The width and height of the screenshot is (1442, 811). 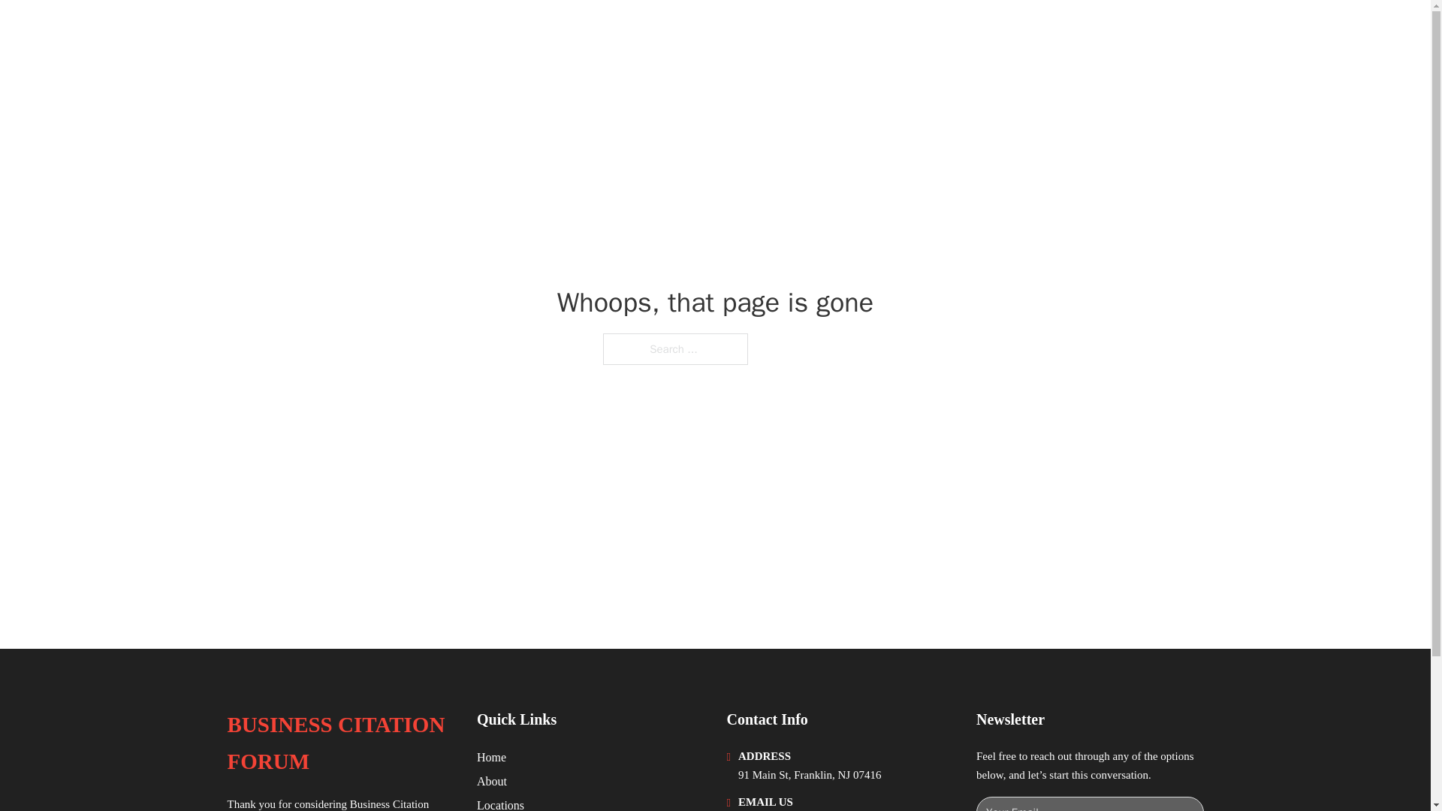 I want to click on About, so click(x=492, y=781).